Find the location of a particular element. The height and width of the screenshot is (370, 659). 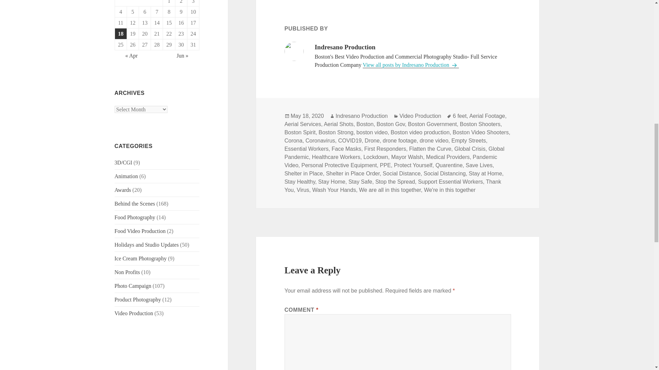

Holidays and Studio Updates is located at coordinates (147, 245).